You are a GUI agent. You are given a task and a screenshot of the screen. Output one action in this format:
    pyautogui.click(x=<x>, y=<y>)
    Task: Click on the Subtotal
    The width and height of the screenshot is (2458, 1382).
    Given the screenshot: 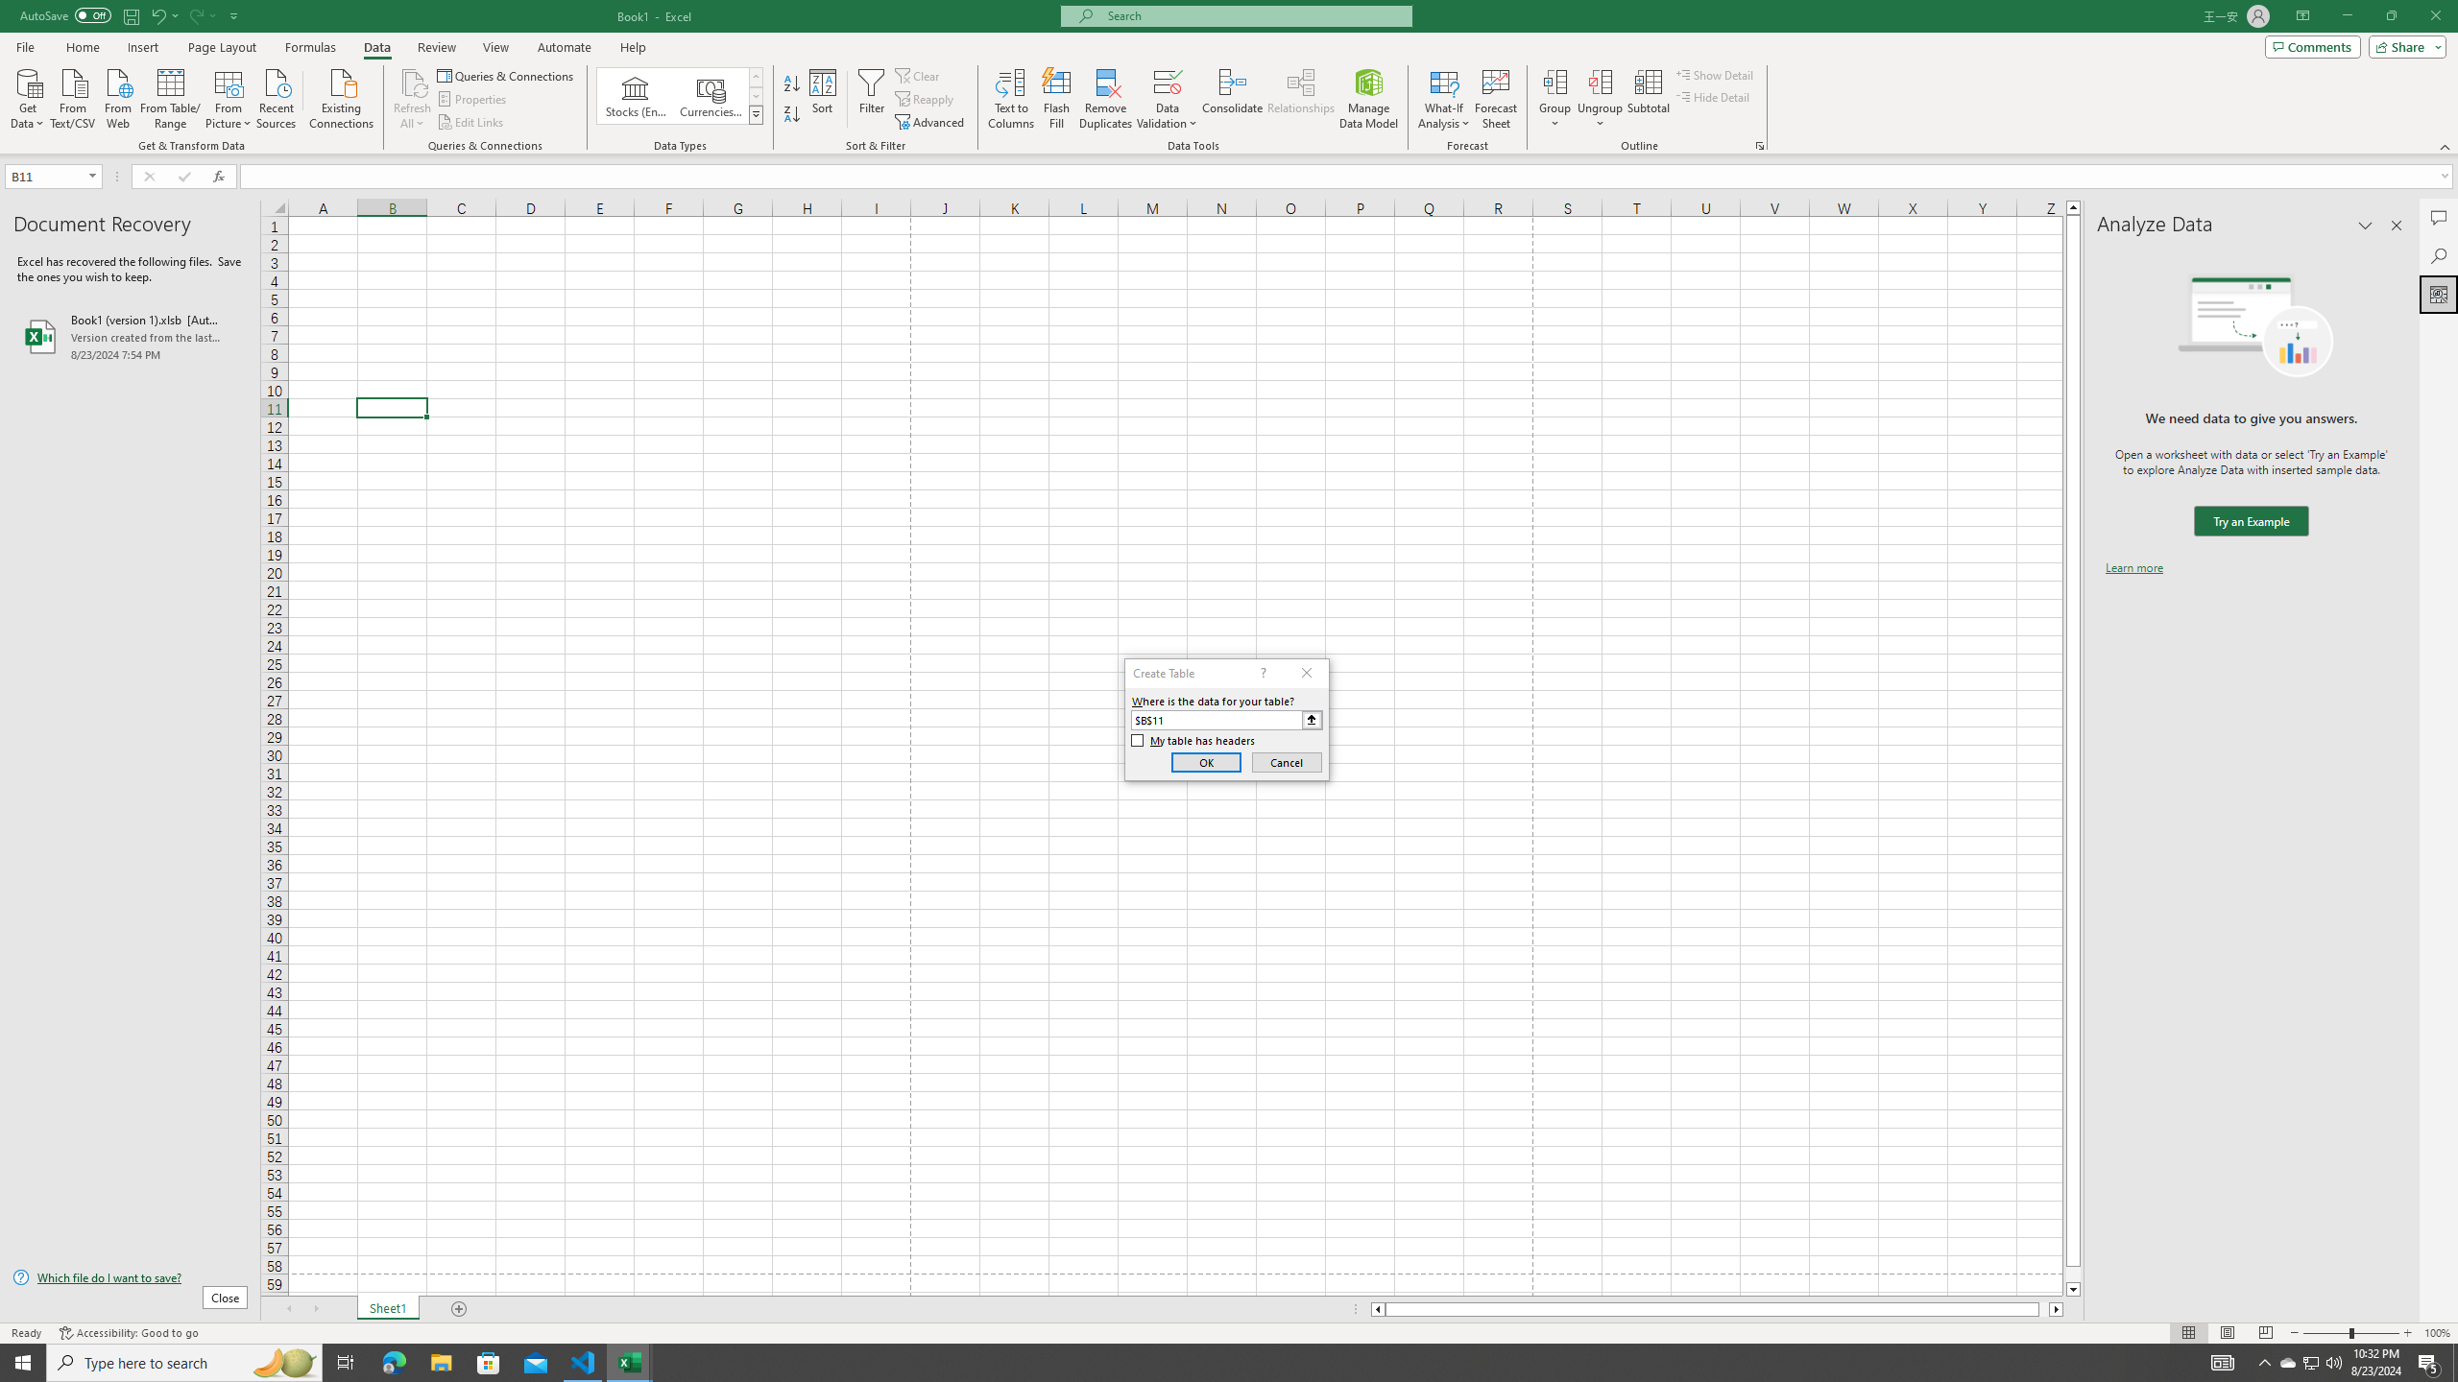 What is the action you would take?
    pyautogui.click(x=1648, y=99)
    